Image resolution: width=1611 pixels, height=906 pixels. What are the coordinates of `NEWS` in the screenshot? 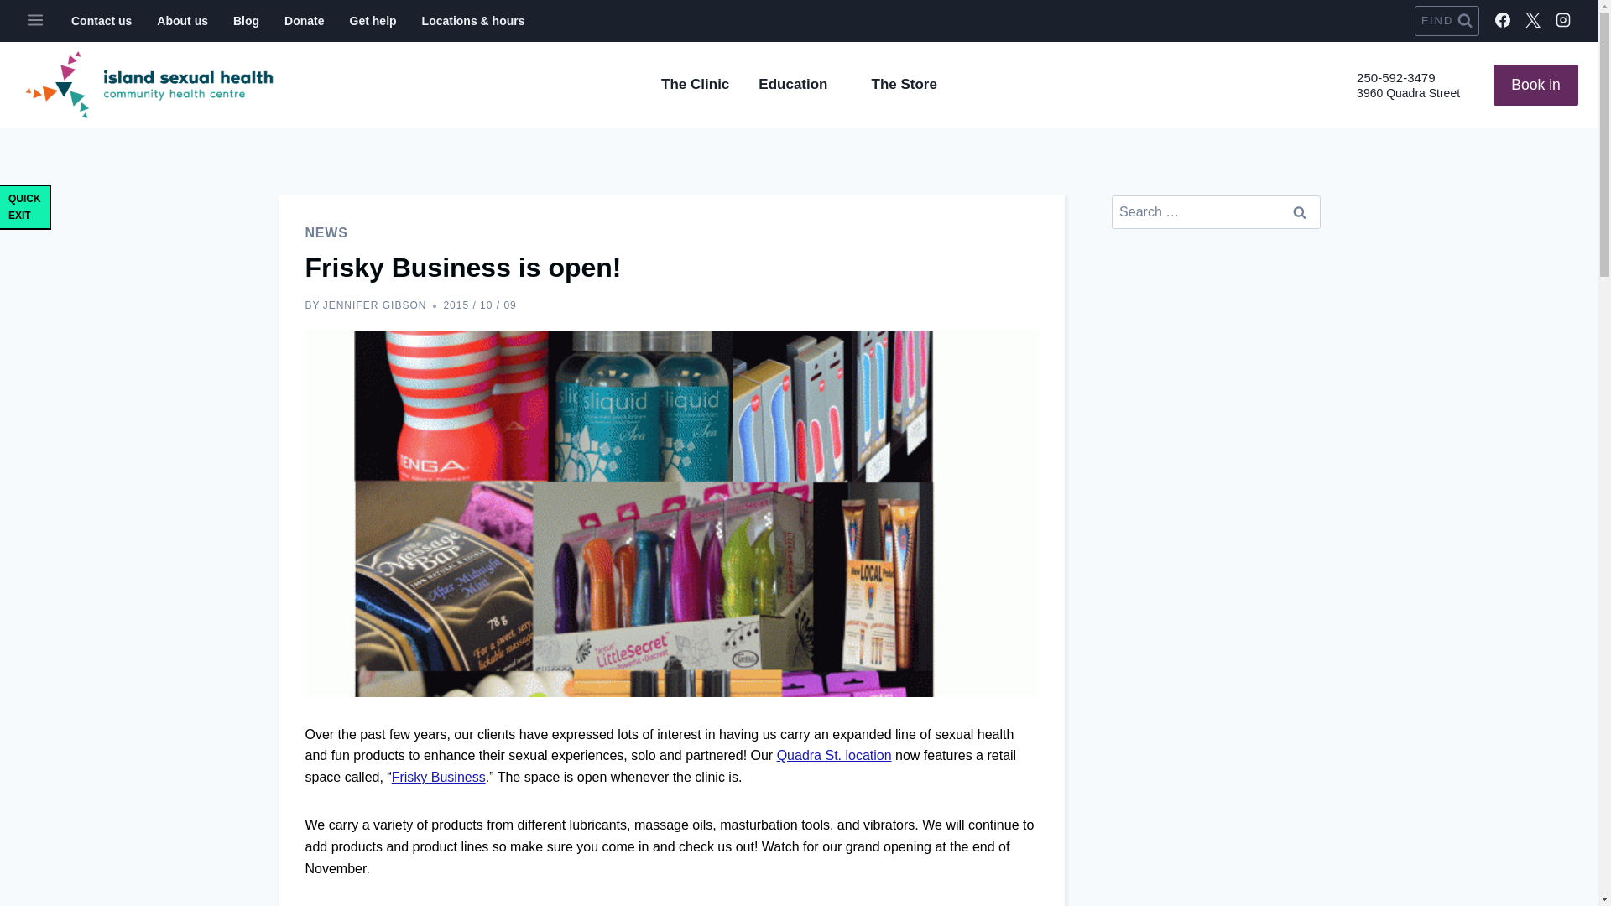 It's located at (326, 232).